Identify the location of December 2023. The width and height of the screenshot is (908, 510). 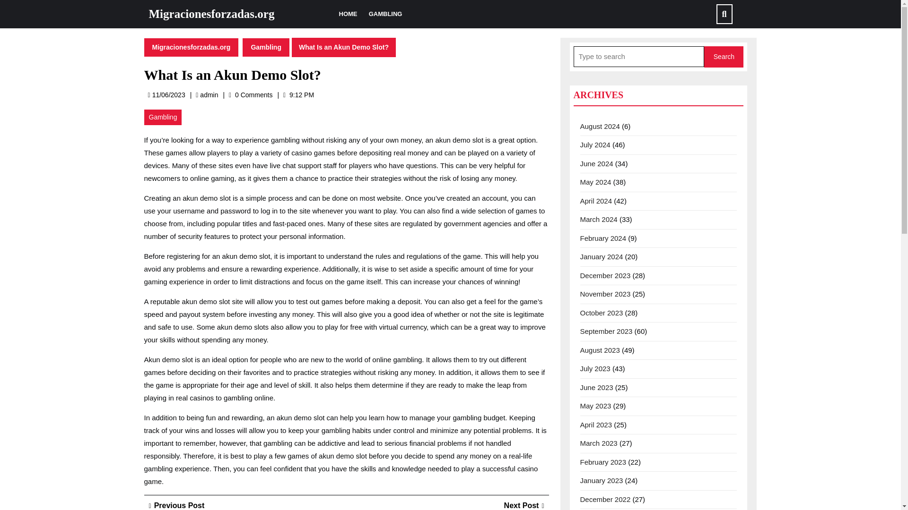
(605, 275).